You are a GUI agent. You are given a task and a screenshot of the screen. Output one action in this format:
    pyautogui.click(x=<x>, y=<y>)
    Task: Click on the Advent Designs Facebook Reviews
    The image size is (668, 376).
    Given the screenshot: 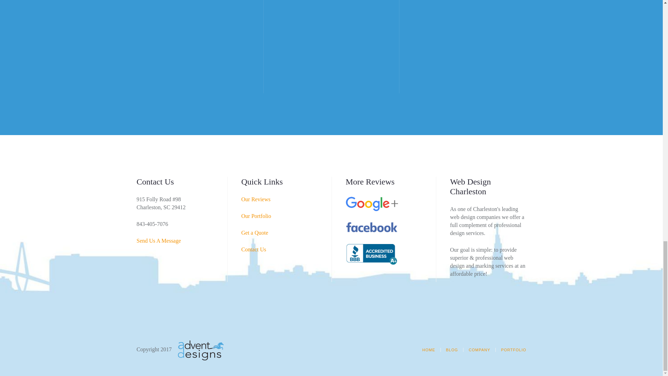 What is the action you would take?
    pyautogui.click(x=372, y=226)
    